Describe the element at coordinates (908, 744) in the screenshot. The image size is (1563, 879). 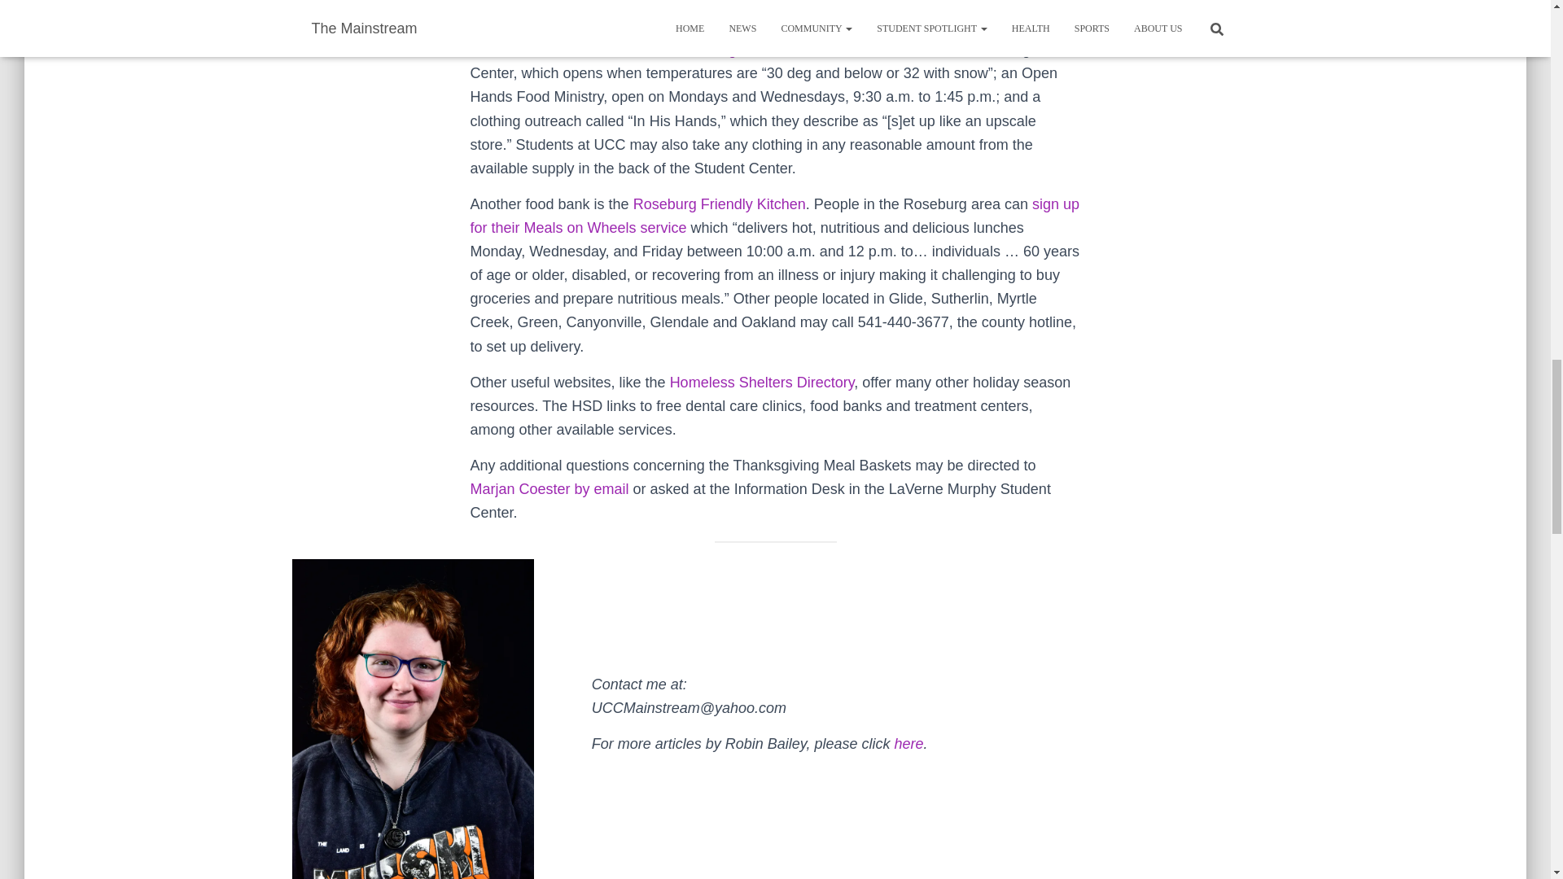
I see `here` at that location.